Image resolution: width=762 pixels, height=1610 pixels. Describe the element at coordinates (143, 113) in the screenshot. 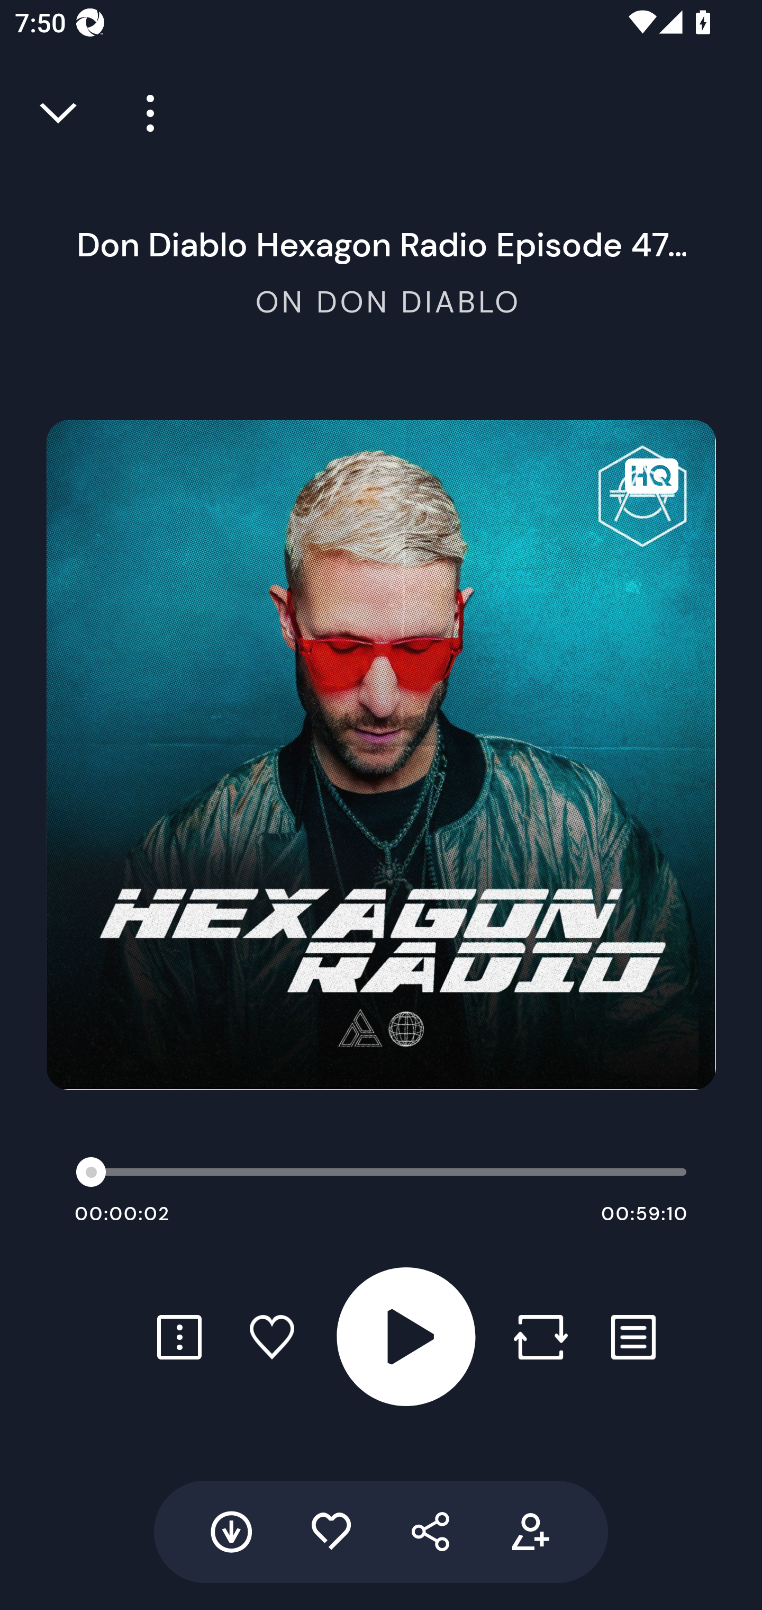

I see `Player more options button` at that location.